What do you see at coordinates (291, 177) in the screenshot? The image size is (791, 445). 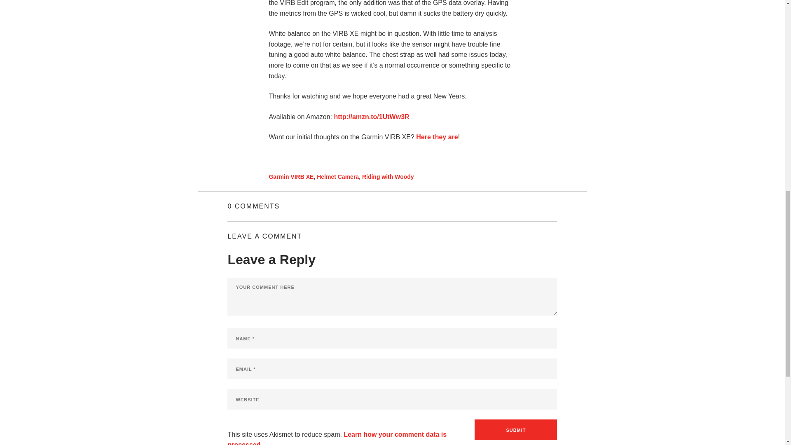 I see `Garmin VIRB XE` at bounding box center [291, 177].